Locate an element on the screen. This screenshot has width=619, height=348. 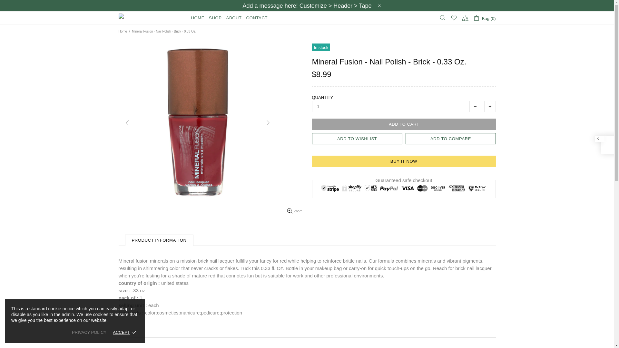
SHOP is located at coordinates (215, 18).